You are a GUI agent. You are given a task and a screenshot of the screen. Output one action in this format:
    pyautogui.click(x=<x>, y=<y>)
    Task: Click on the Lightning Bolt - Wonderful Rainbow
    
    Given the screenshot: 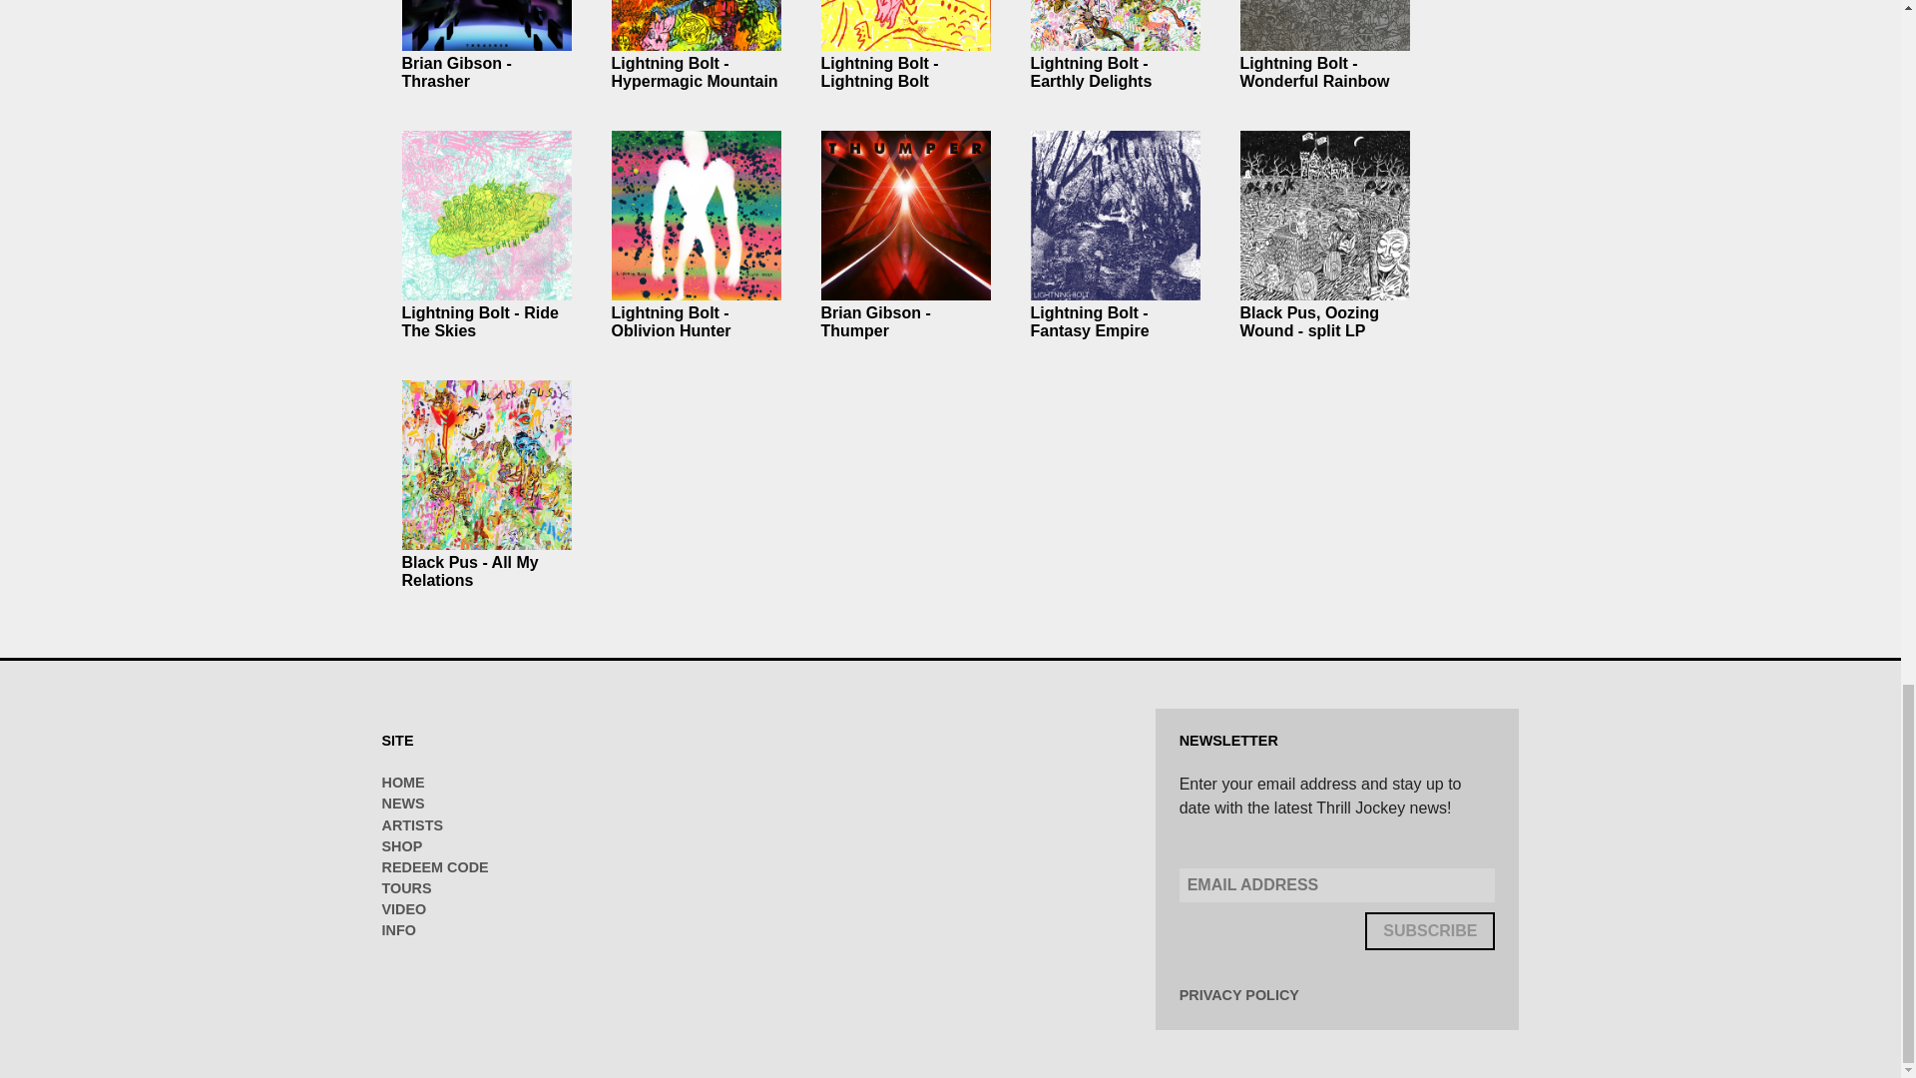 What is the action you would take?
    pyautogui.click(x=1314, y=72)
    